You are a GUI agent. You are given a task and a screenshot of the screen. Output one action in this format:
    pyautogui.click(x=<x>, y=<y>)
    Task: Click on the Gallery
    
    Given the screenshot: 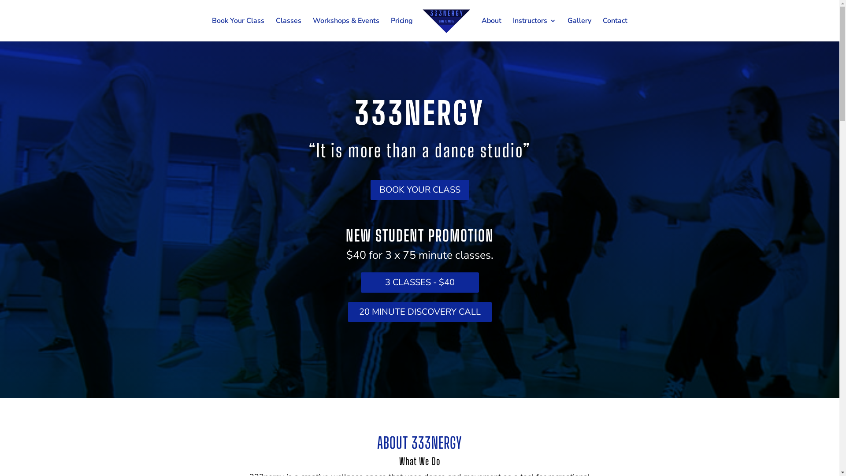 What is the action you would take?
    pyautogui.click(x=579, y=30)
    